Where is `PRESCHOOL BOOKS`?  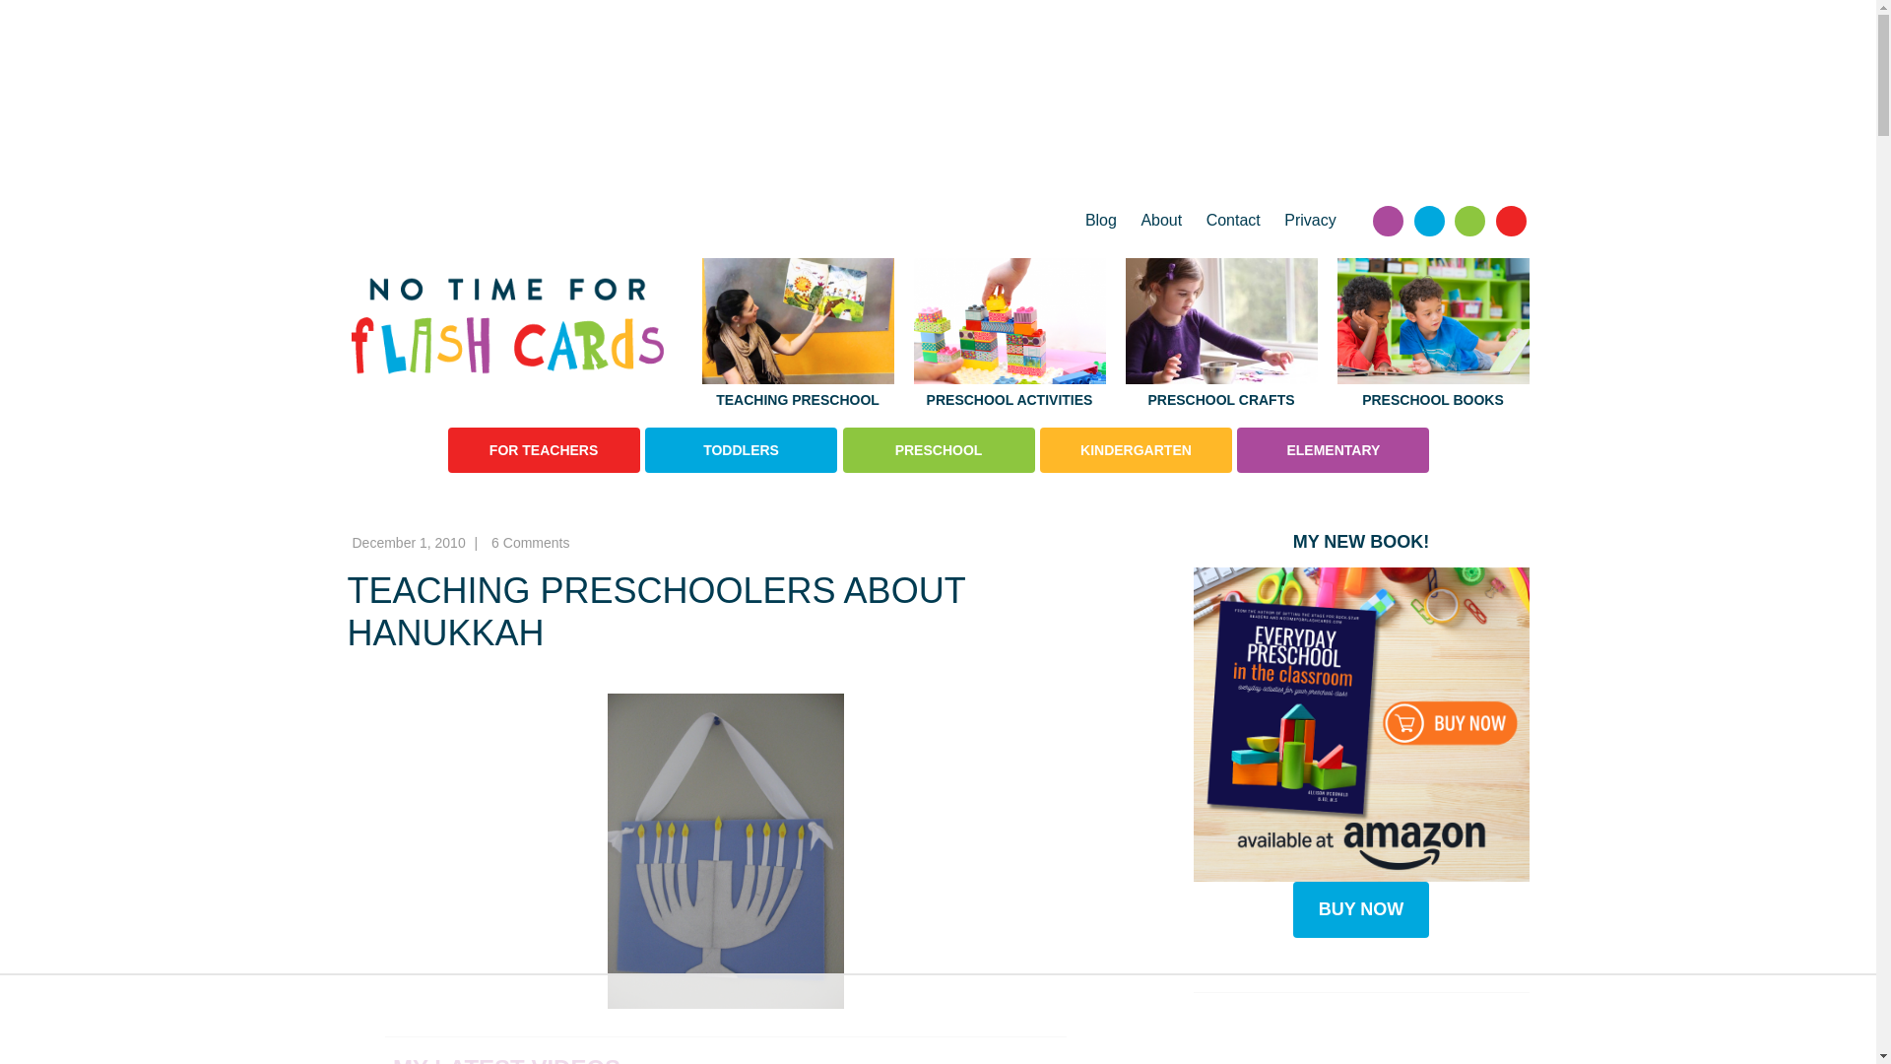 PRESCHOOL BOOKS is located at coordinates (1433, 335).